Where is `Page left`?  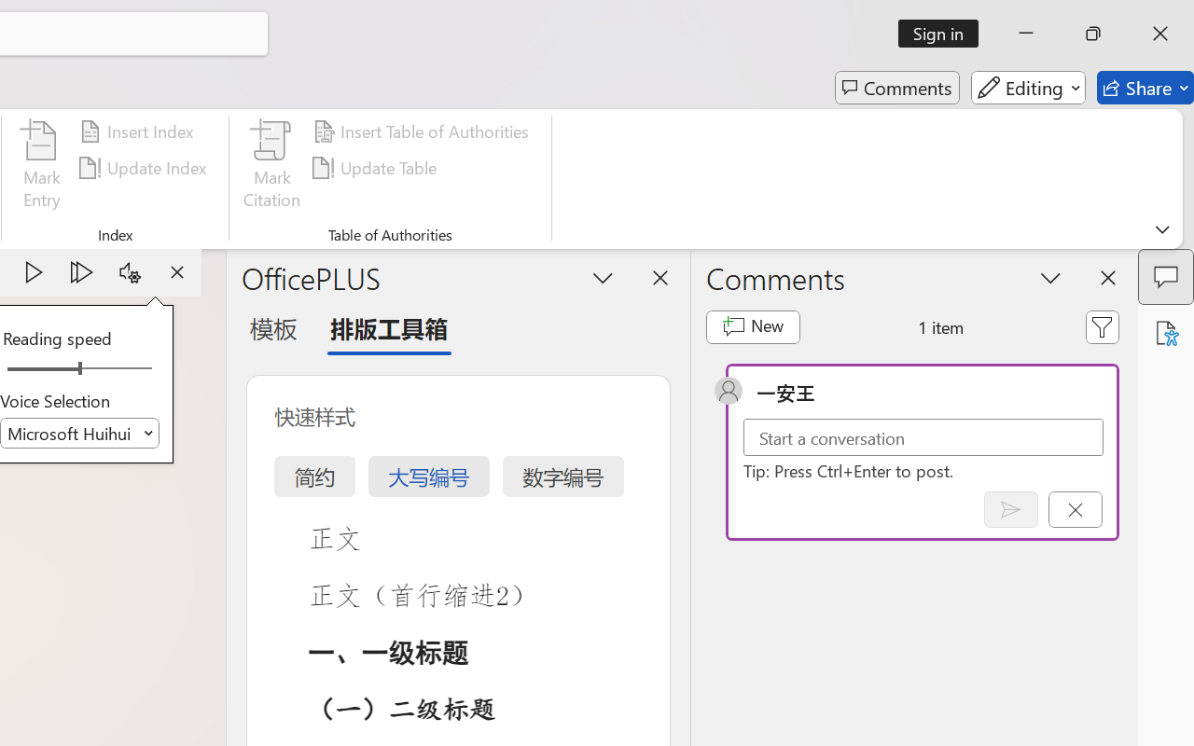 Page left is located at coordinates (37, 369).